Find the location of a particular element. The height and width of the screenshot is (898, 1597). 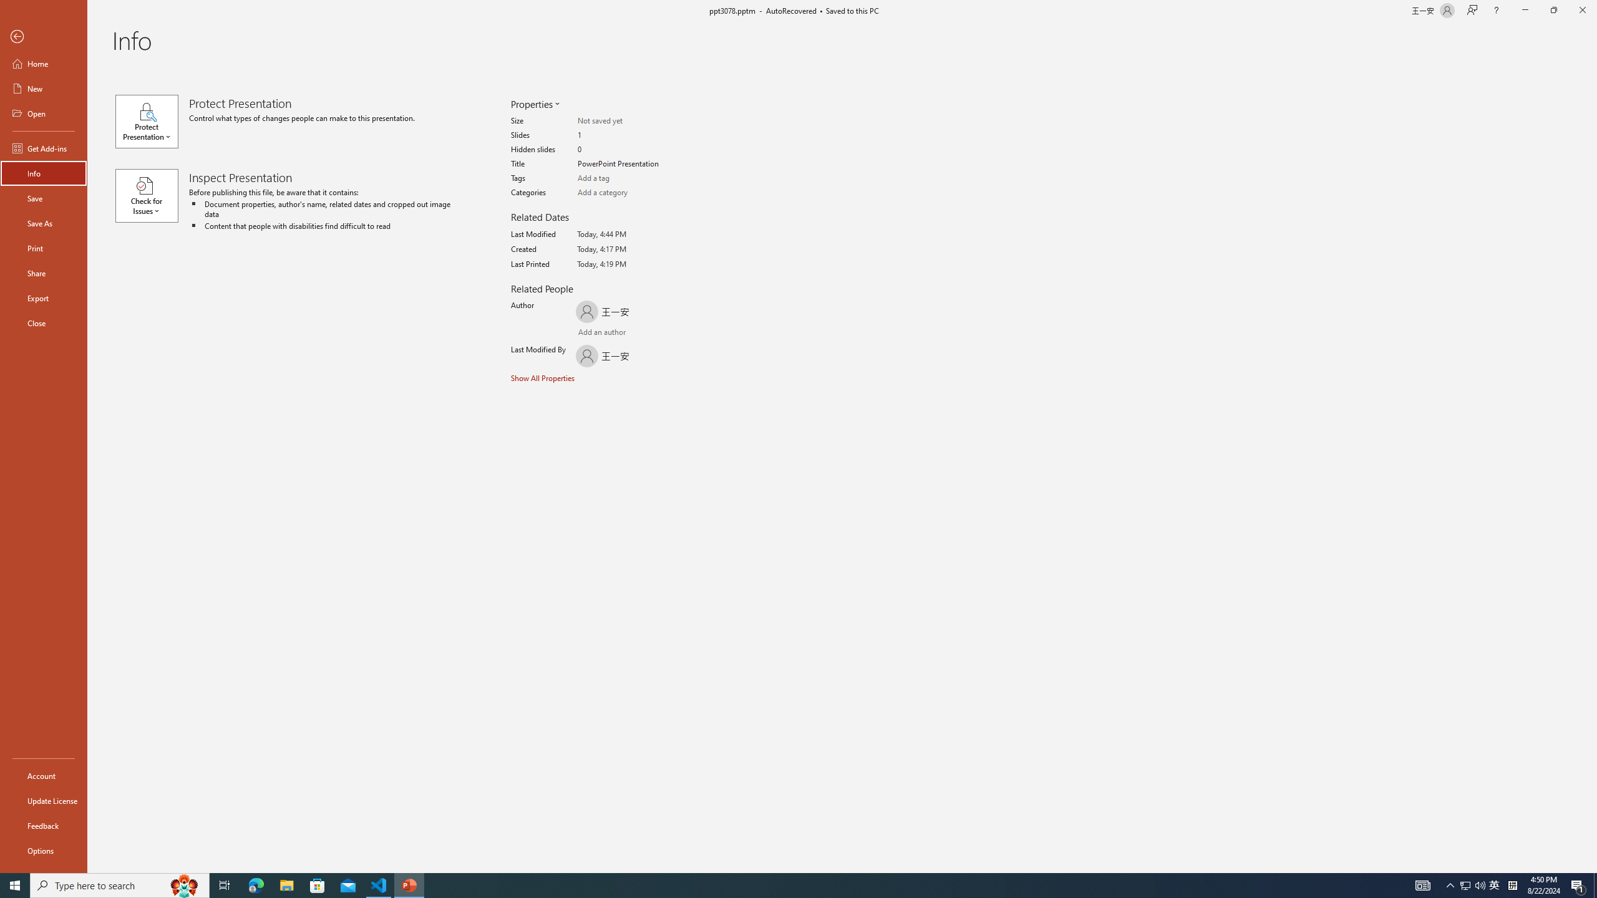

Options is located at coordinates (44, 850).